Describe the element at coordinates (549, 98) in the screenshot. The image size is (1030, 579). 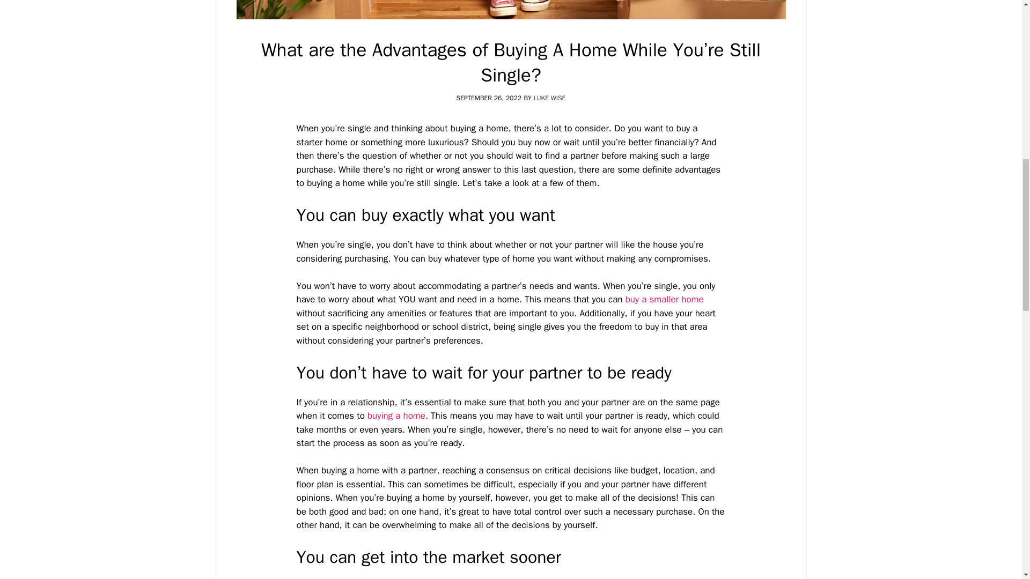
I see `View all posts by Luke Wise` at that location.